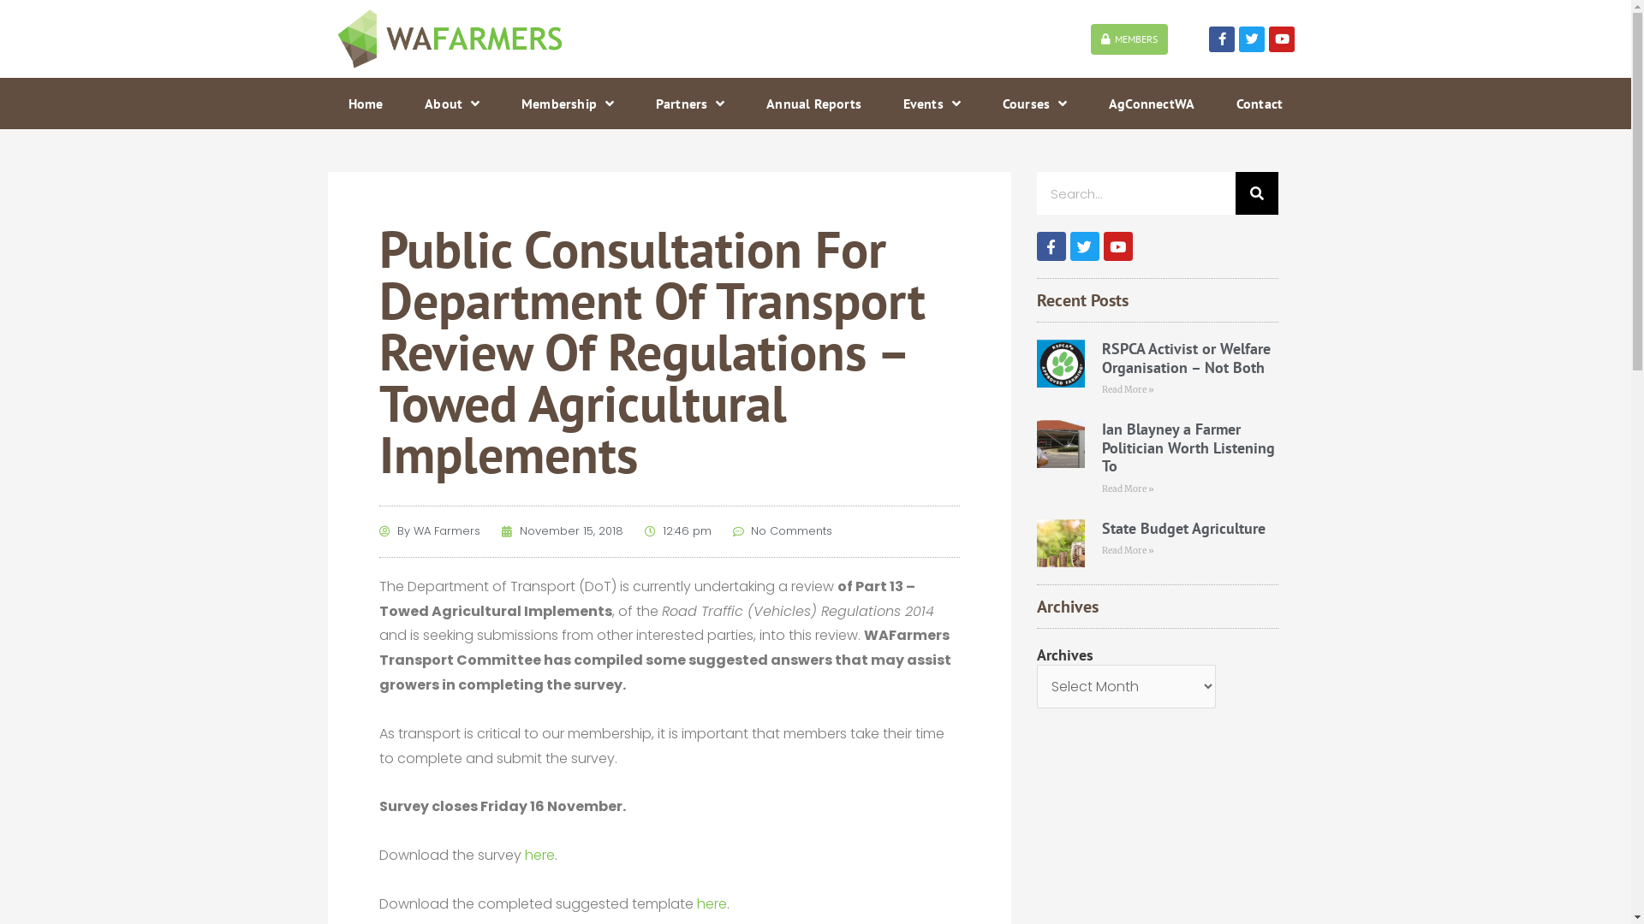 The image size is (1644, 924). What do you see at coordinates (1153, 104) in the screenshot?
I see `AgConnectWA` at bounding box center [1153, 104].